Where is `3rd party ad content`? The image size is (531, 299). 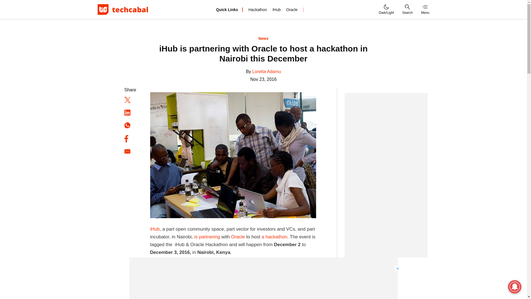
3rd party ad content is located at coordinates (264, 278).